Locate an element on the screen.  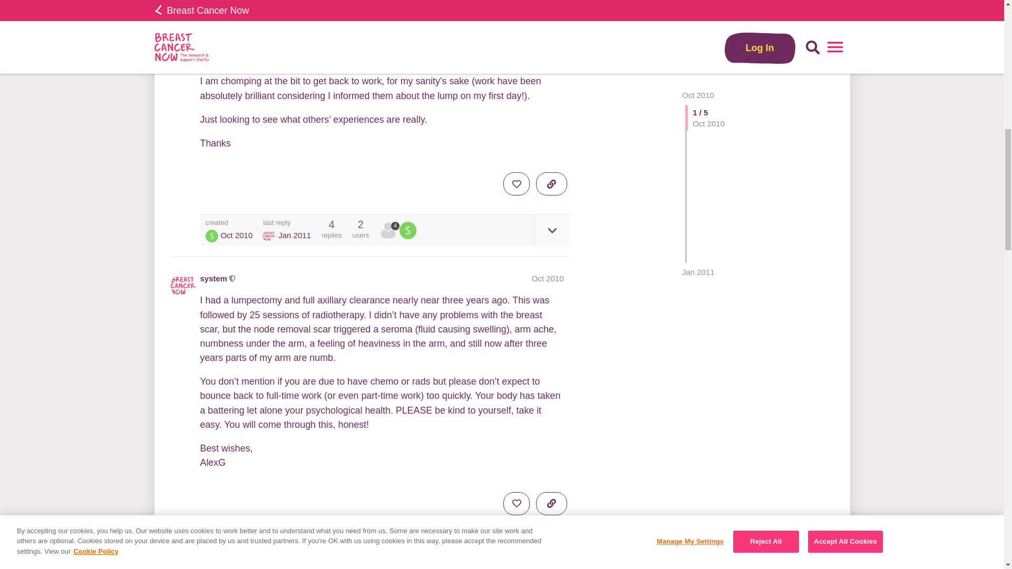
copy a link to this post to clipboard is located at coordinates (551, 184).